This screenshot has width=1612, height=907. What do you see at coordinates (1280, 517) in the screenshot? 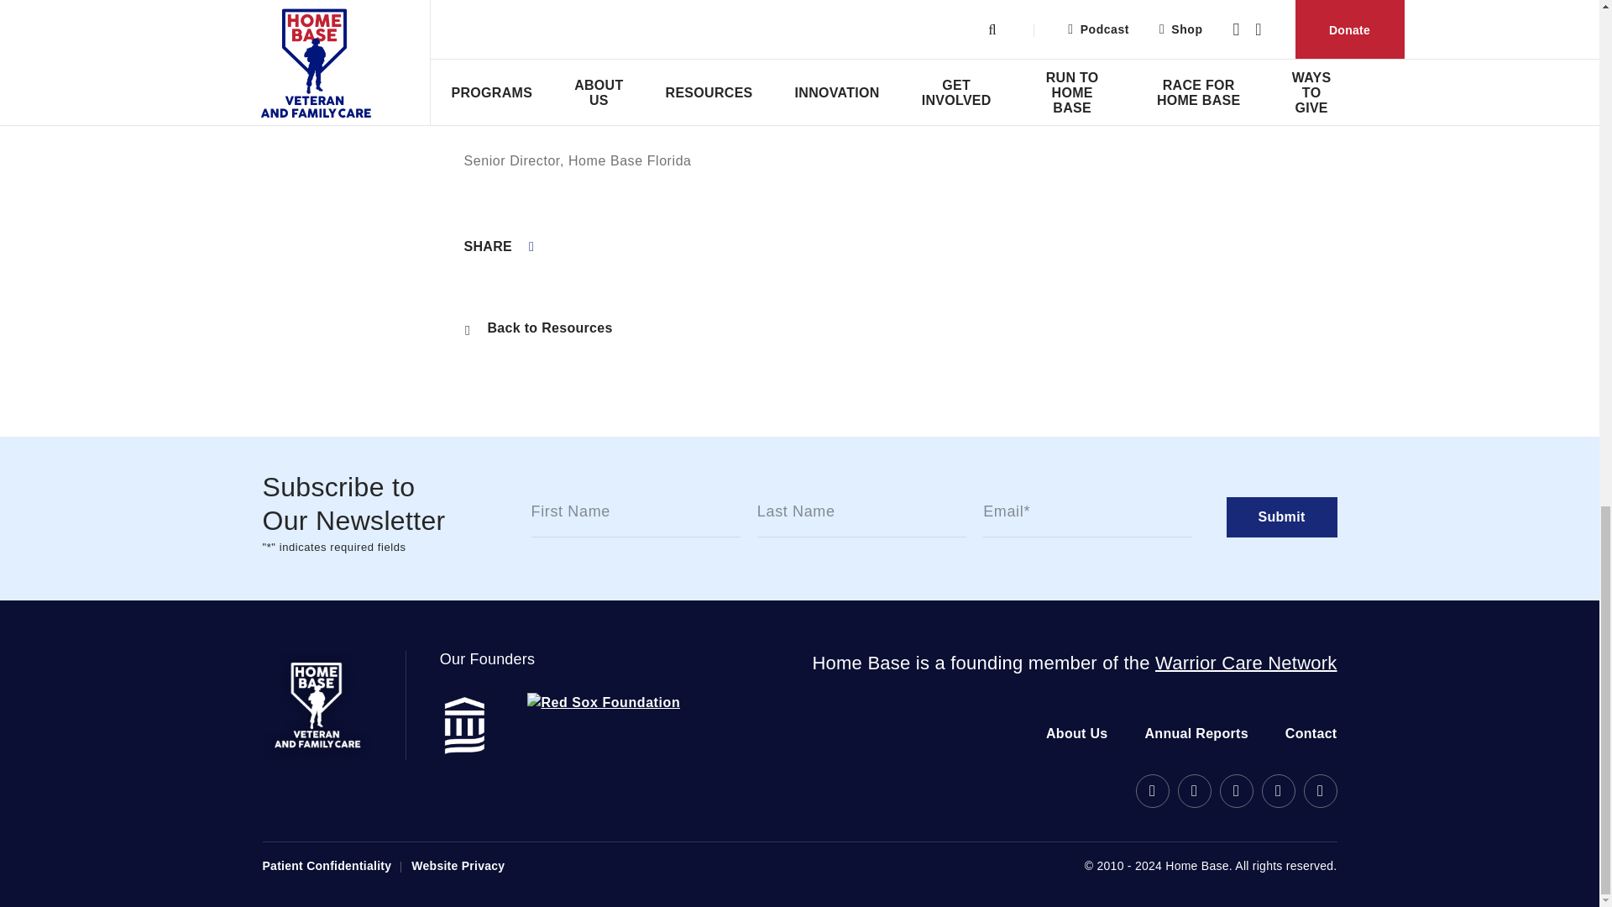
I see `Submit` at bounding box center [1280, 517].